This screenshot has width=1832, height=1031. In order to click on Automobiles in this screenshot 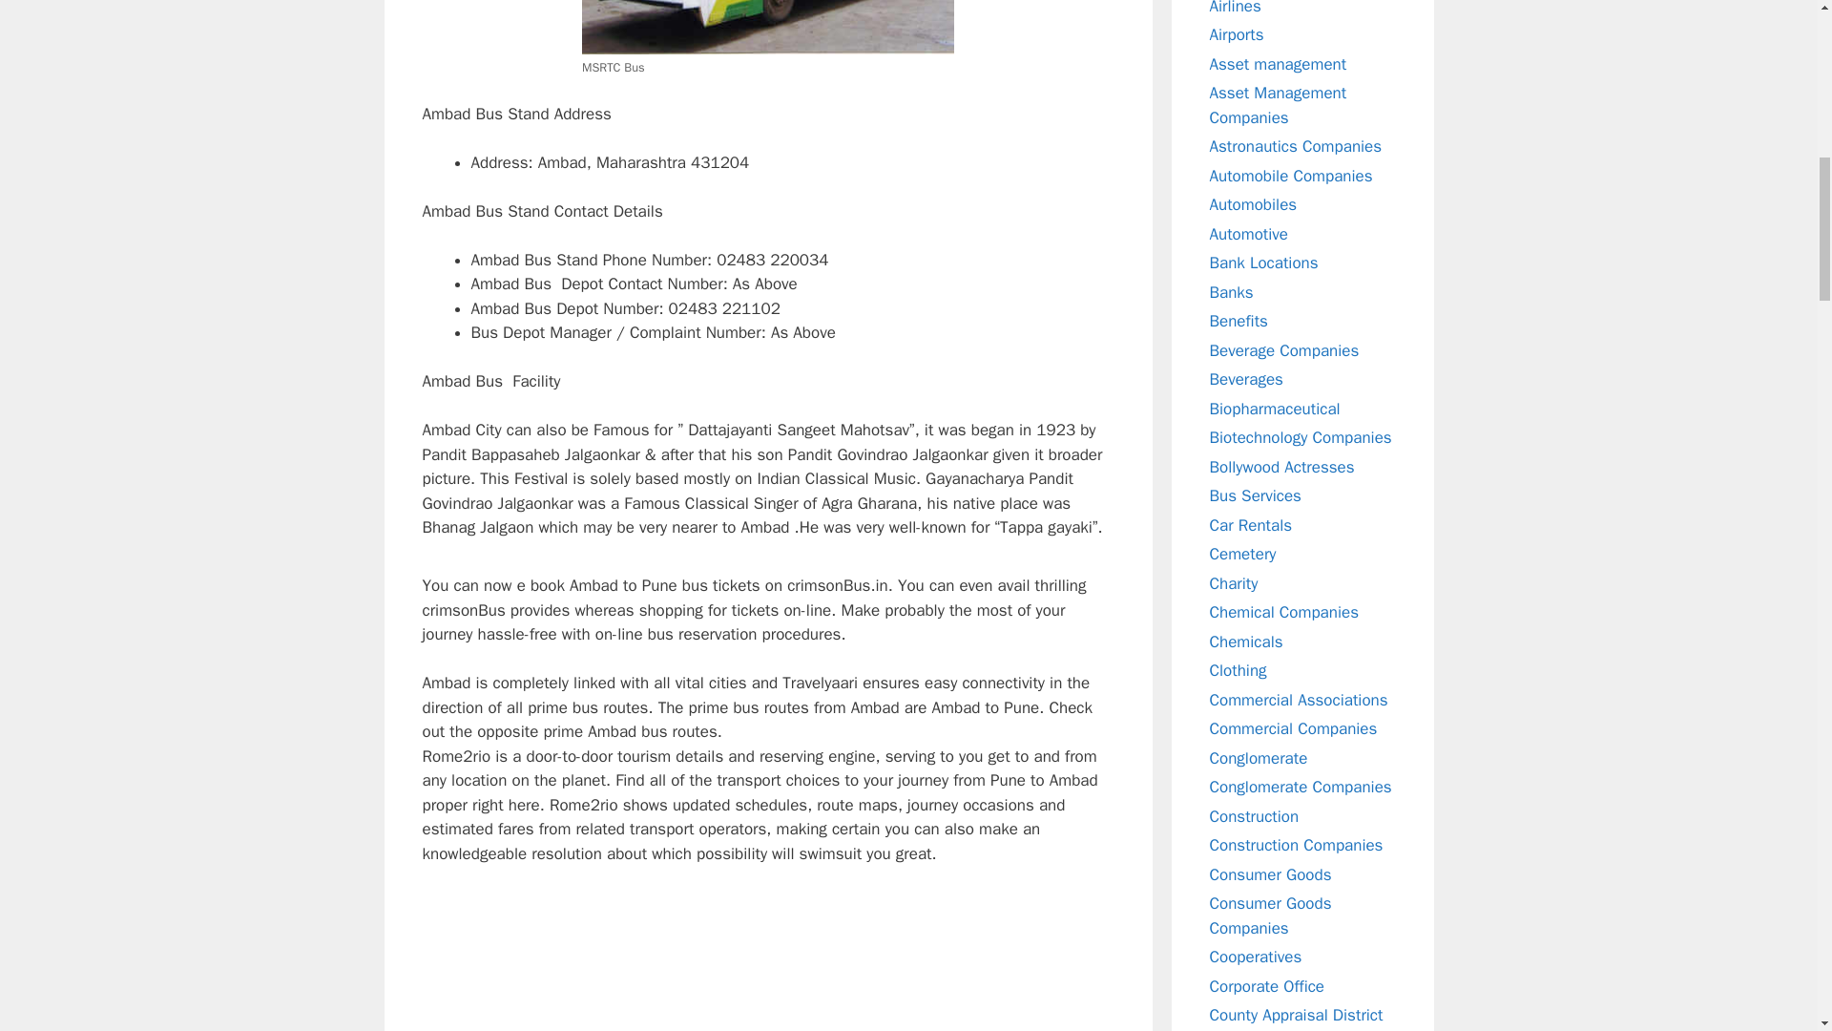, I will do `click(1253, 204)`.